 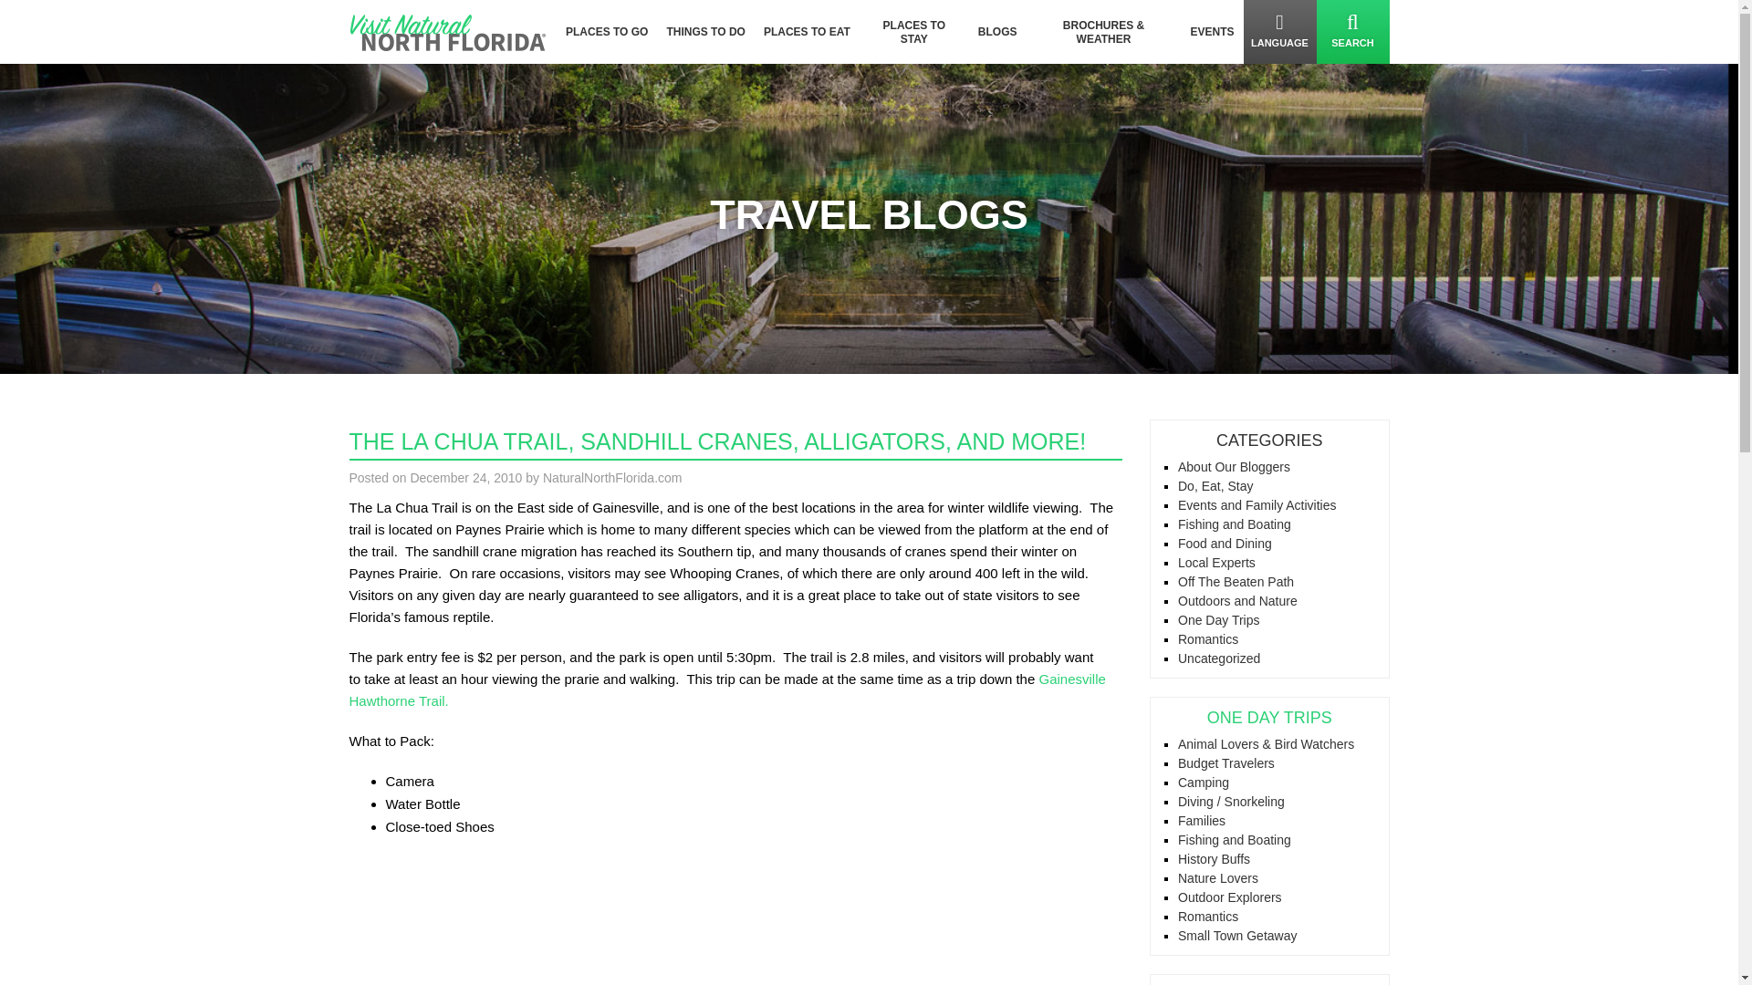 I want to click on Events, so click(x=1212, y=32).